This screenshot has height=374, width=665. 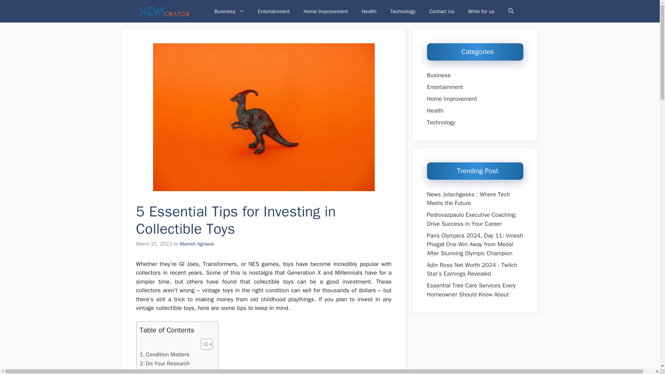 I want to click on Technology, so click(x=403, y=11).